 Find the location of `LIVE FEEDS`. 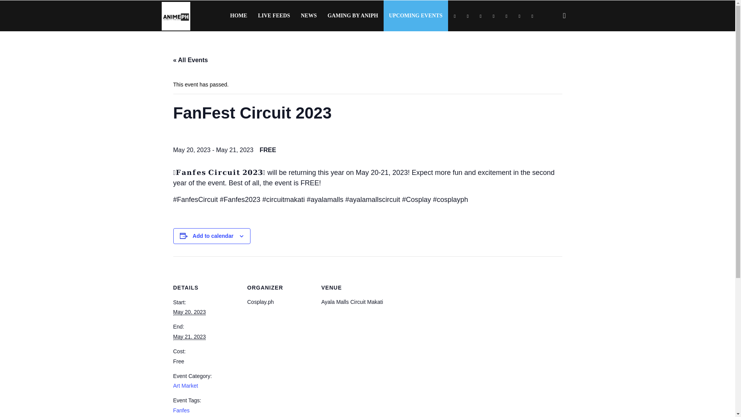

LIVE FEEDS is located at coordinates (274, 16).